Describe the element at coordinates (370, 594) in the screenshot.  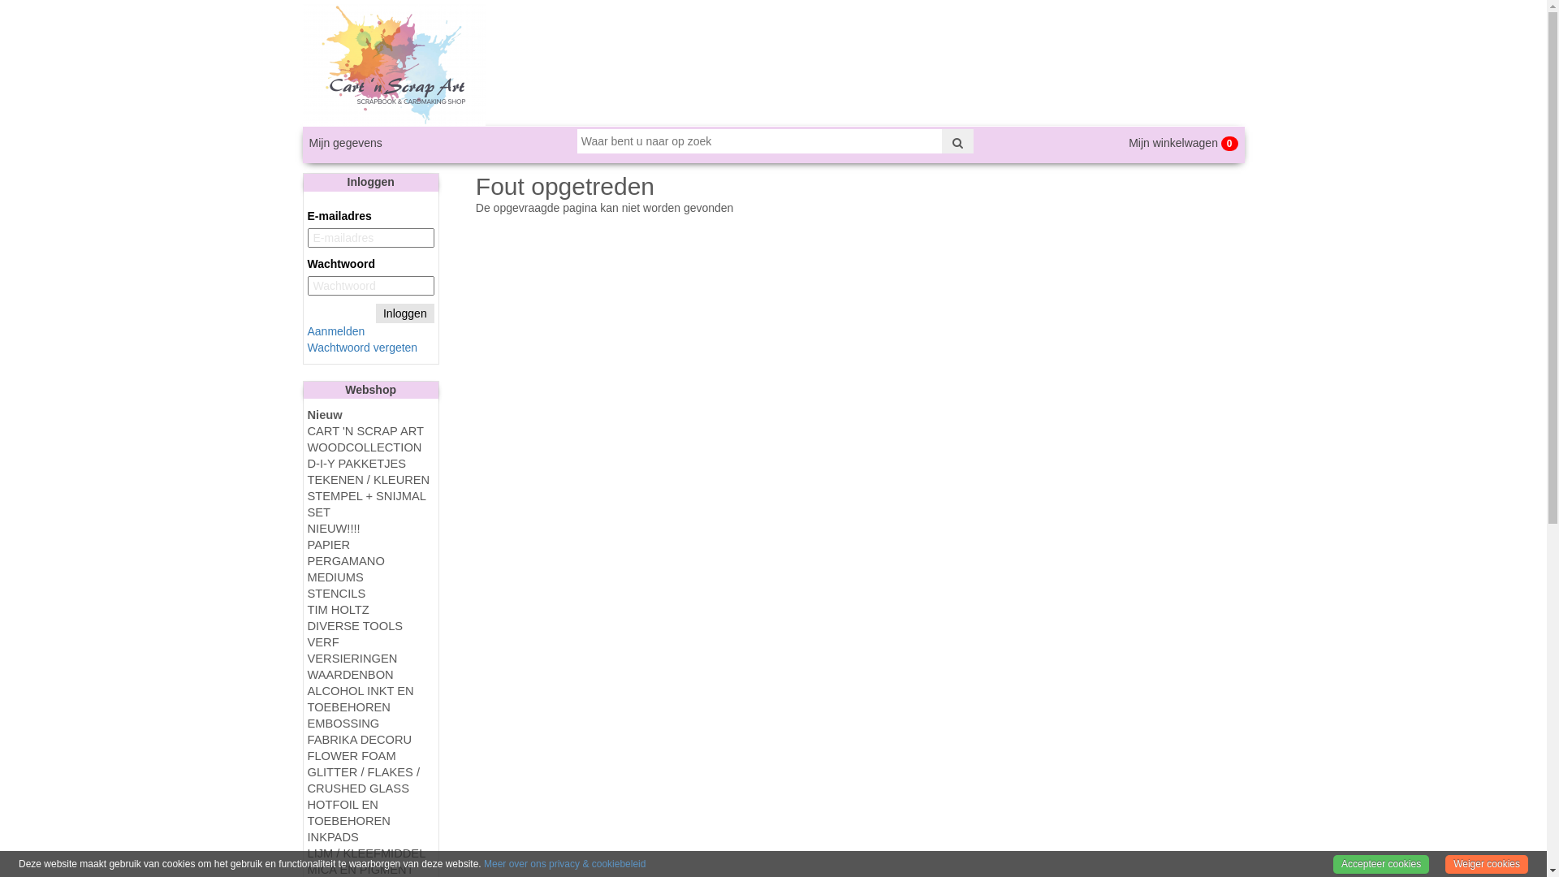
I see `STENCILS` at that location.